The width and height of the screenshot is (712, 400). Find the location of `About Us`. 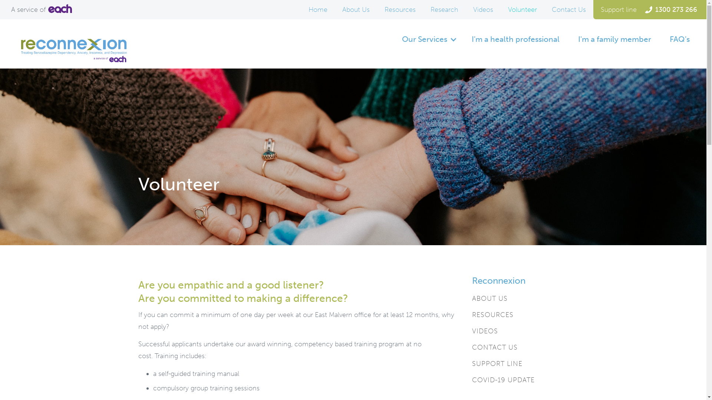

About Us is located at coordinates (356, 10).